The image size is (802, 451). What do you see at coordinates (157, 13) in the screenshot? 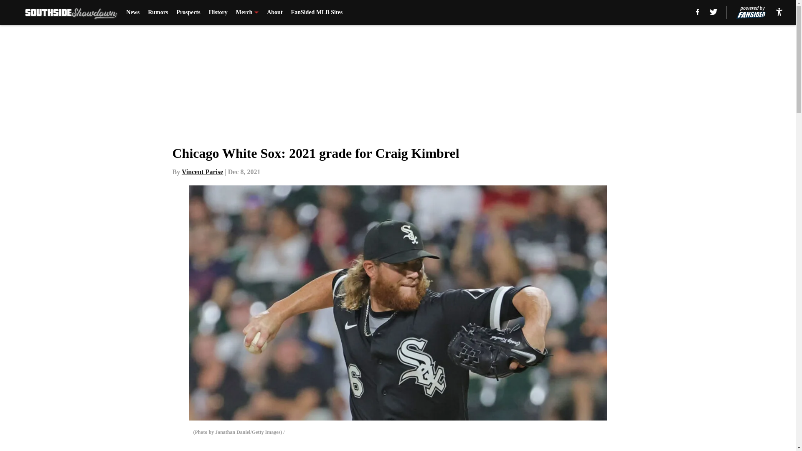
I see `Rumors` at bounding box center [157, 13].